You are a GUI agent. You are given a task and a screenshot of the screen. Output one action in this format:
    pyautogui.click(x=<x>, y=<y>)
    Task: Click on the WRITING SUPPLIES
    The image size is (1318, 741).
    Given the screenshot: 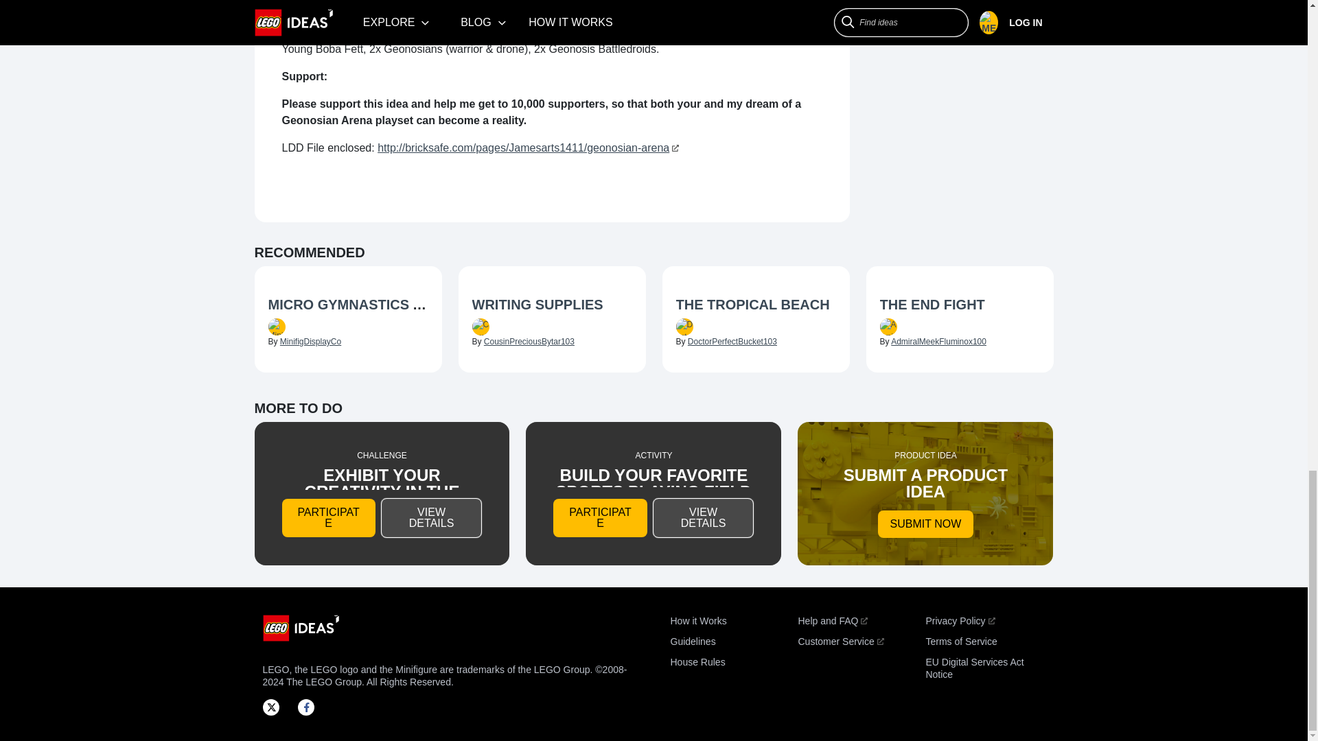 What is the action you would take?
    pyautogui.click(x=537, y=305)
    